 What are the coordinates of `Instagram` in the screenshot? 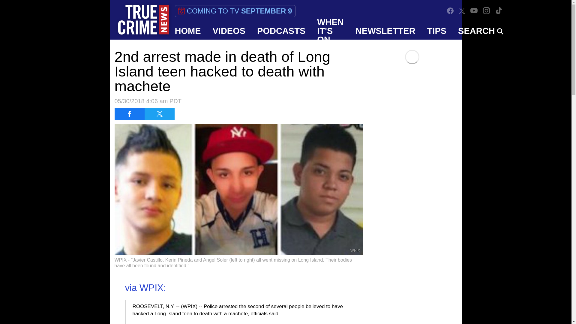 It's located at (486, 11).